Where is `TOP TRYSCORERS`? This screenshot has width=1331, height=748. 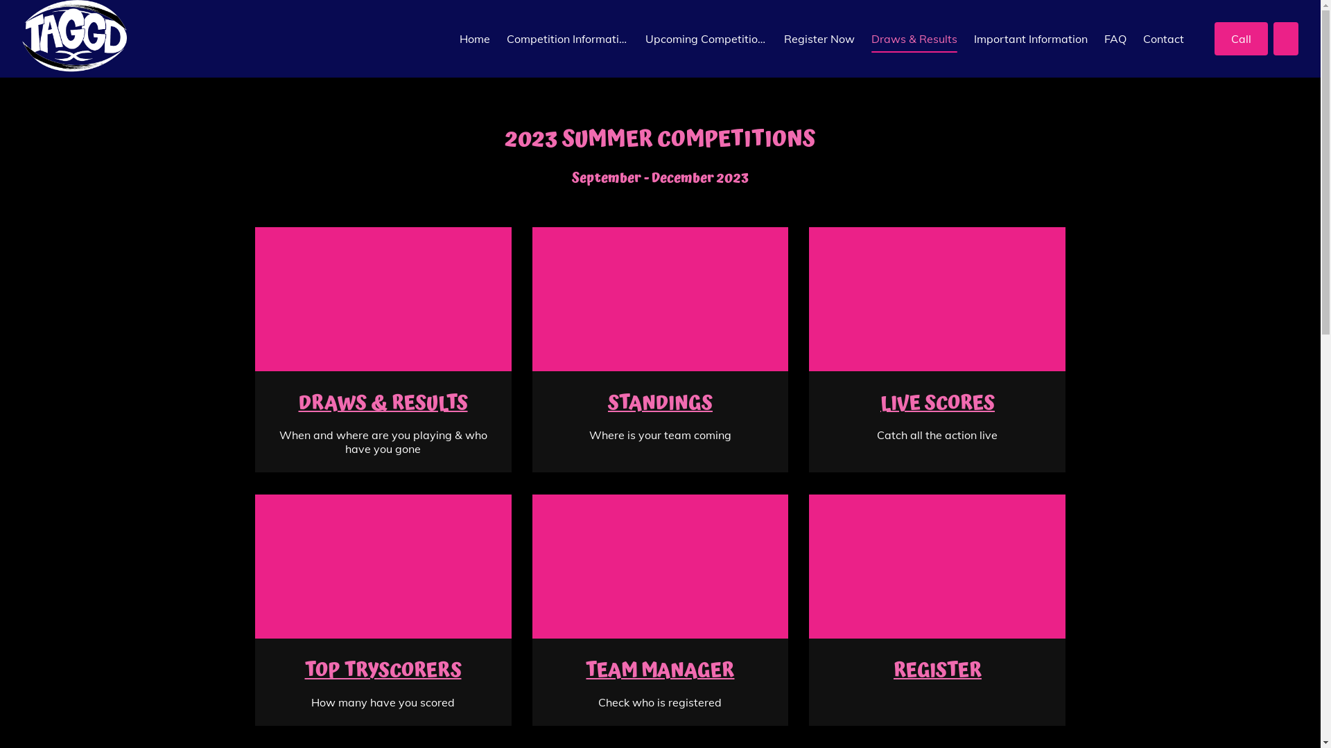
TOP TRYSCORERS is located at coordinates (383, 671).